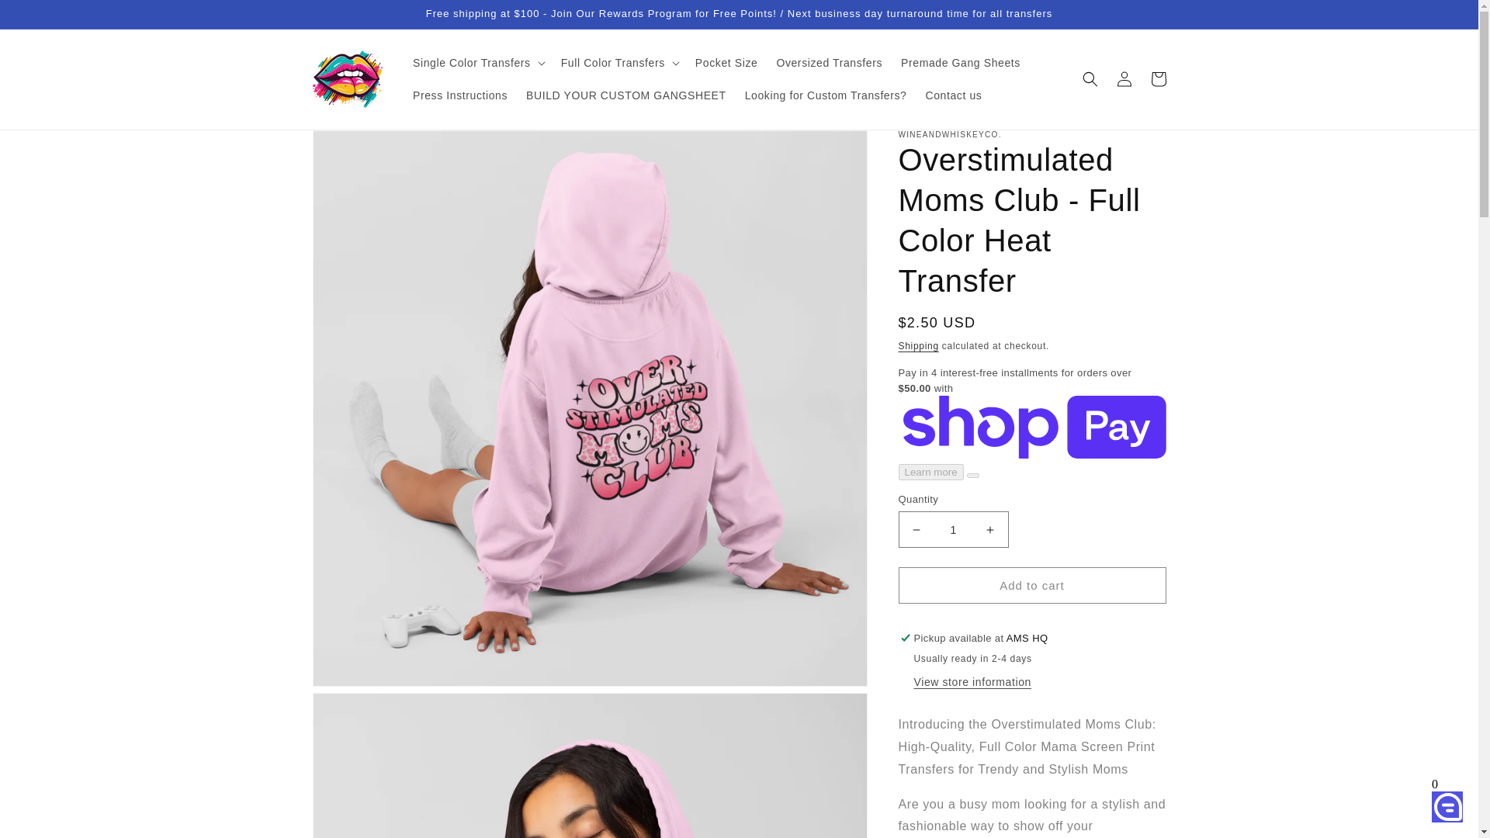 Image resolution: width=1490 pixels, height=838 pixels. Describe the element at coordinates (1438, 801) in the screenshot. I see `Front Chat` at that location.